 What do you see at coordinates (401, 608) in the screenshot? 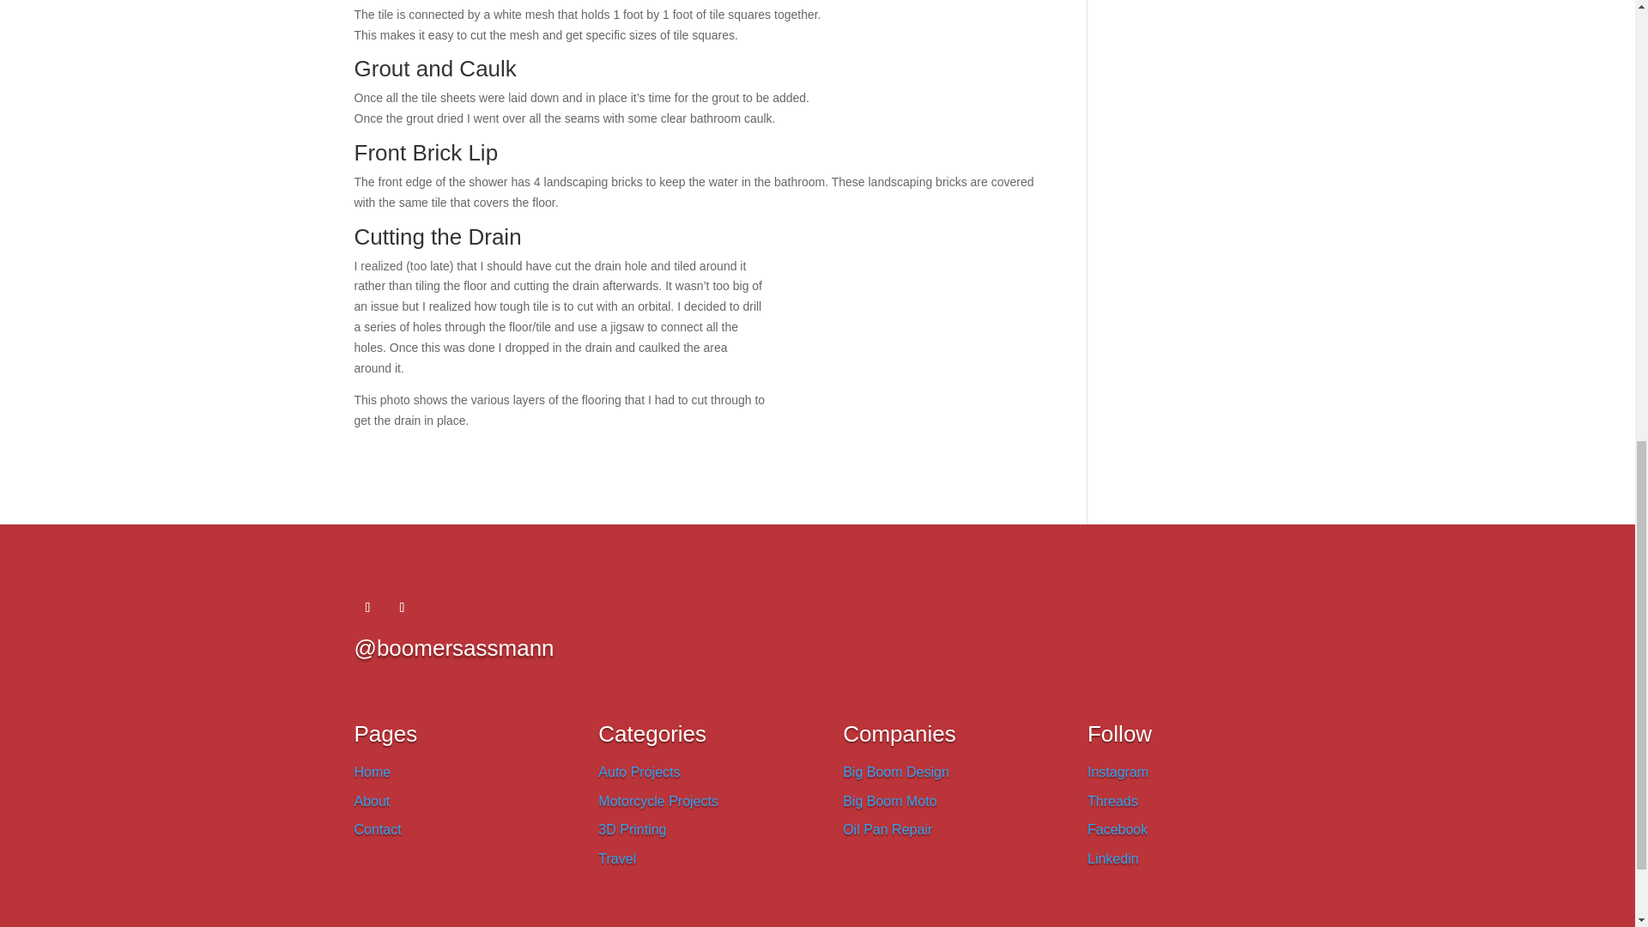
I see `Follow on Instagram` at bounding box center [401, 608].